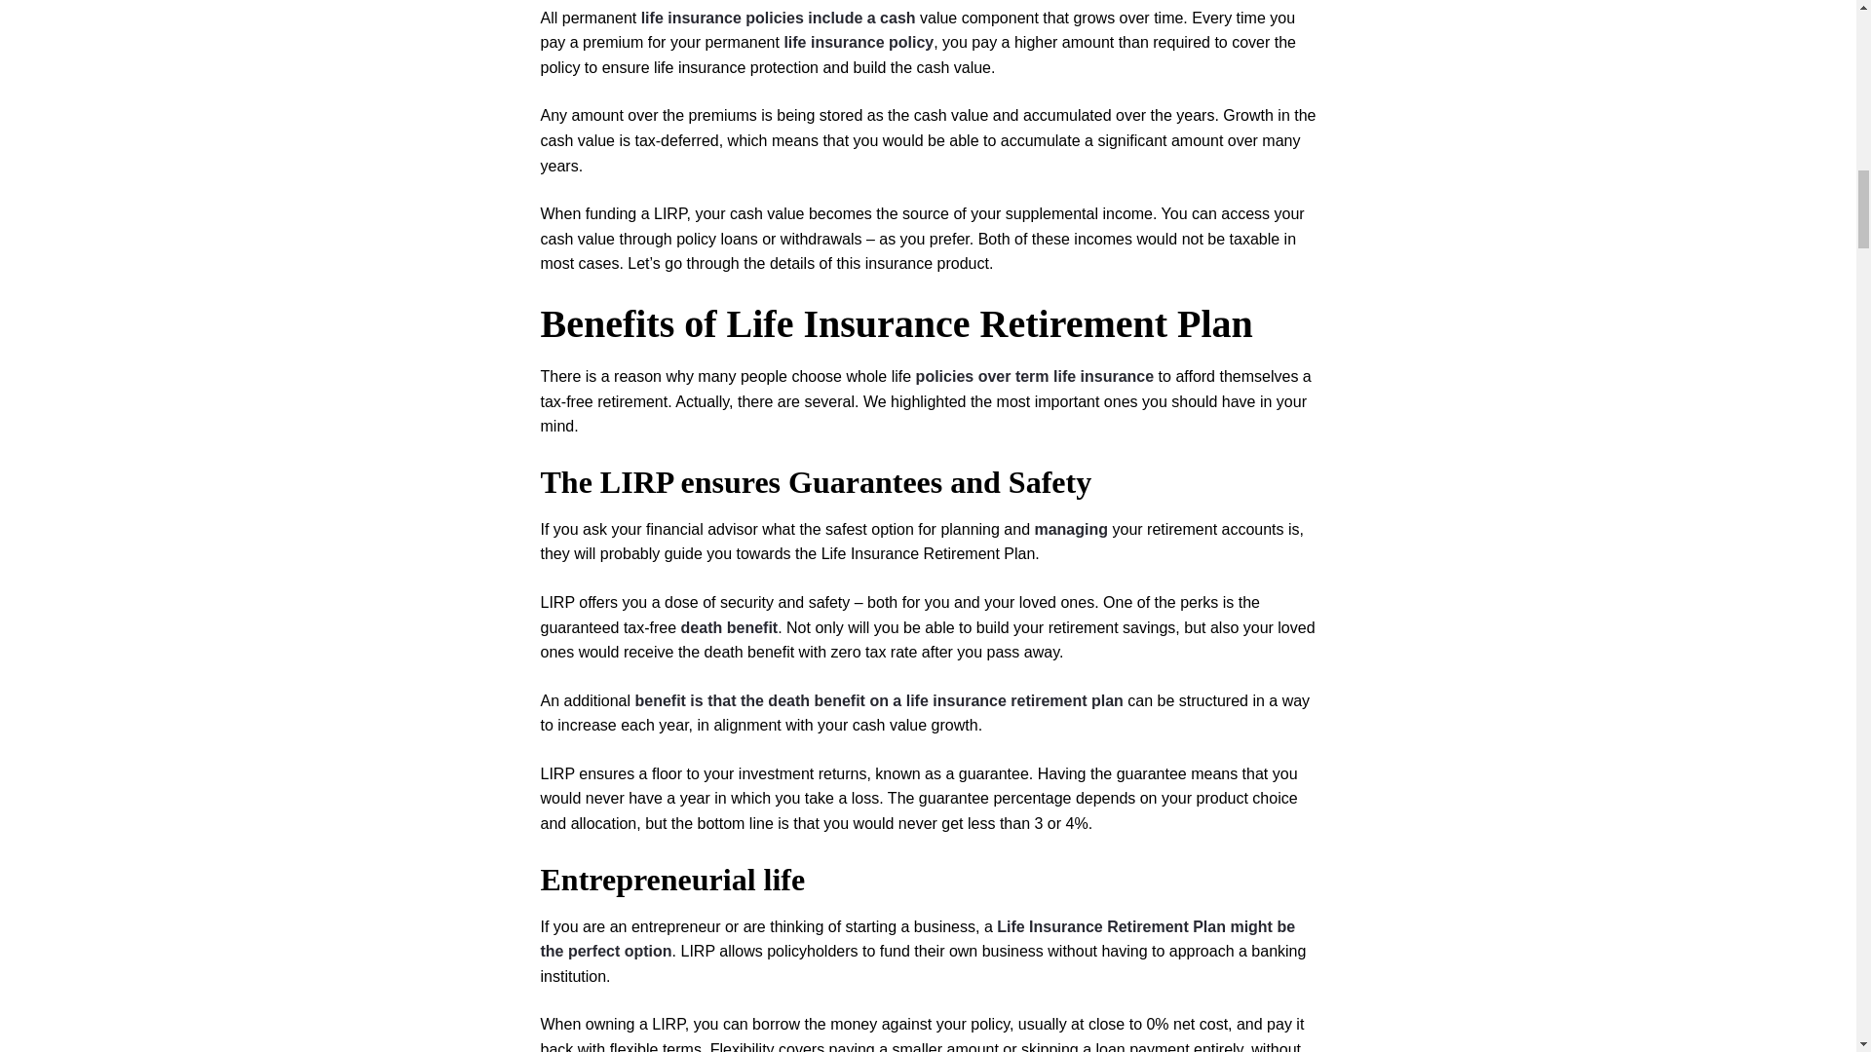 The height and width of the screenshot is (1052, 1871). Describe the element at coordinates (917, 939) in the screenshot. I see `Life Insurance Retirement Plan might be the perfect option` at that location.